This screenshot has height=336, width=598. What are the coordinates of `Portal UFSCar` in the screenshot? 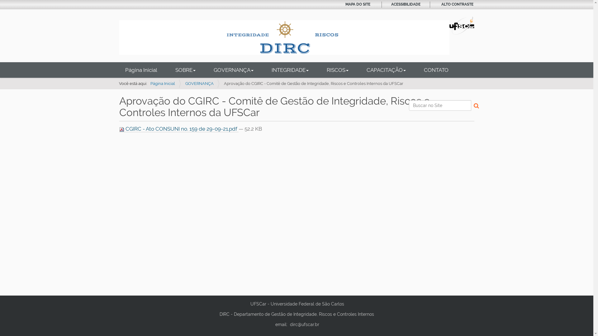 It's located at (462, 25).